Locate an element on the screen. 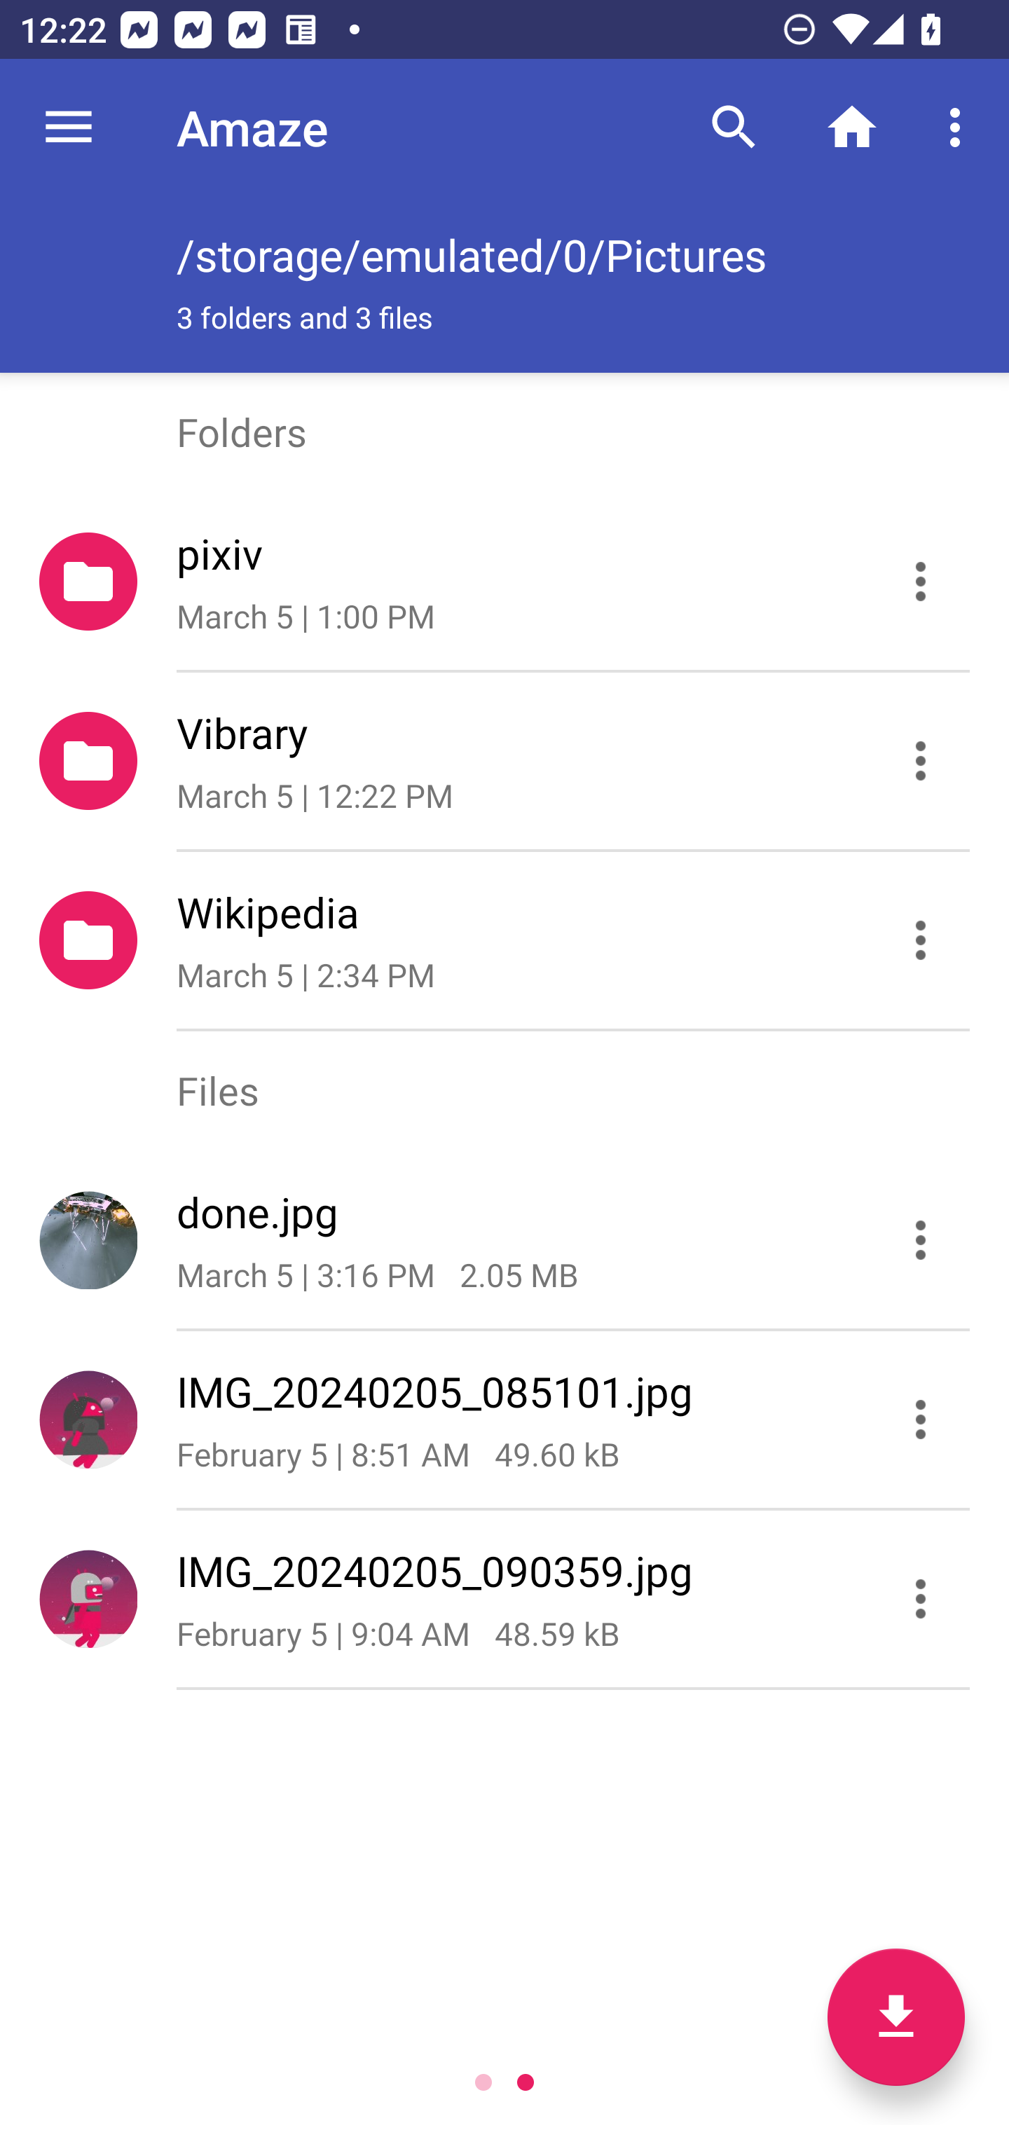 This screenshot has height=2130, width=1009. Vibrary March 5 | 12:22 PM is located at coordinates (504, 761).